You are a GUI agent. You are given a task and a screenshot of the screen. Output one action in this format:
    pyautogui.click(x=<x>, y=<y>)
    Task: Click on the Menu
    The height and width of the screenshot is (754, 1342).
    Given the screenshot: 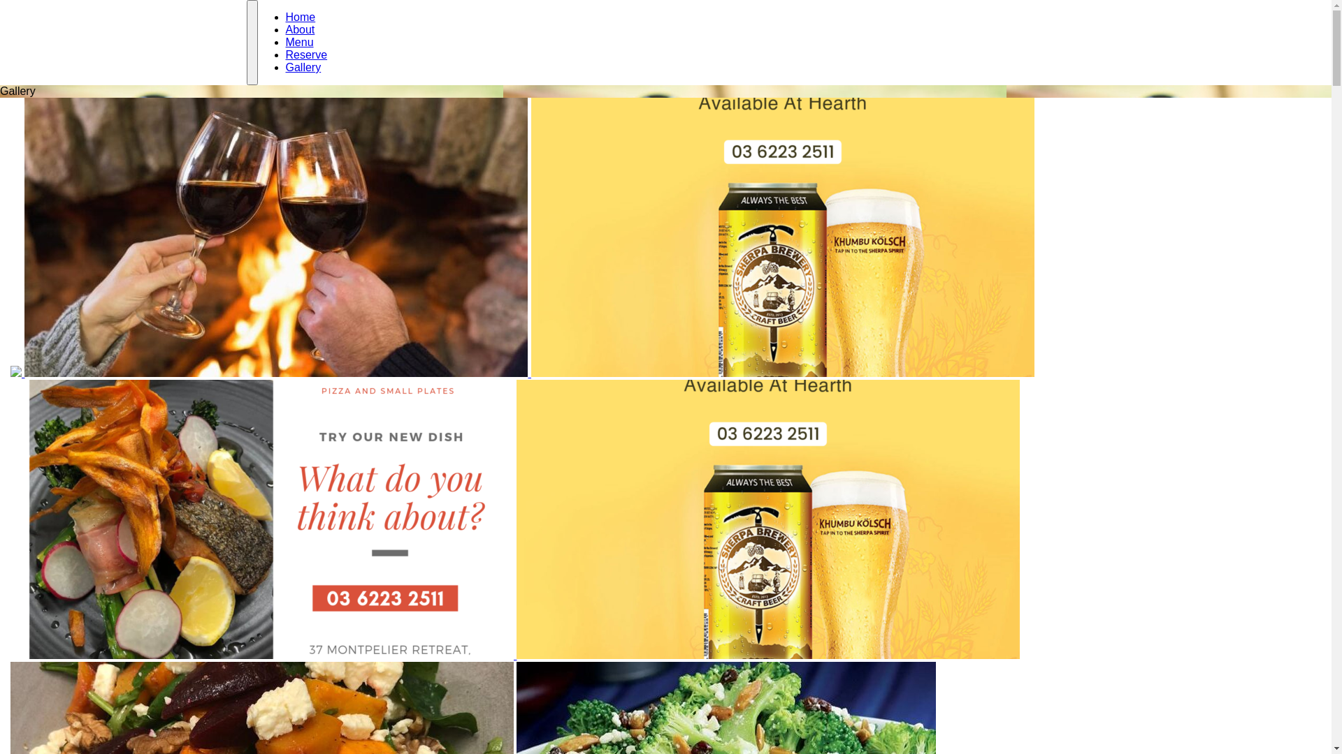 What is the action you would take?
    pyautogui.click(x=299, y=42)
    